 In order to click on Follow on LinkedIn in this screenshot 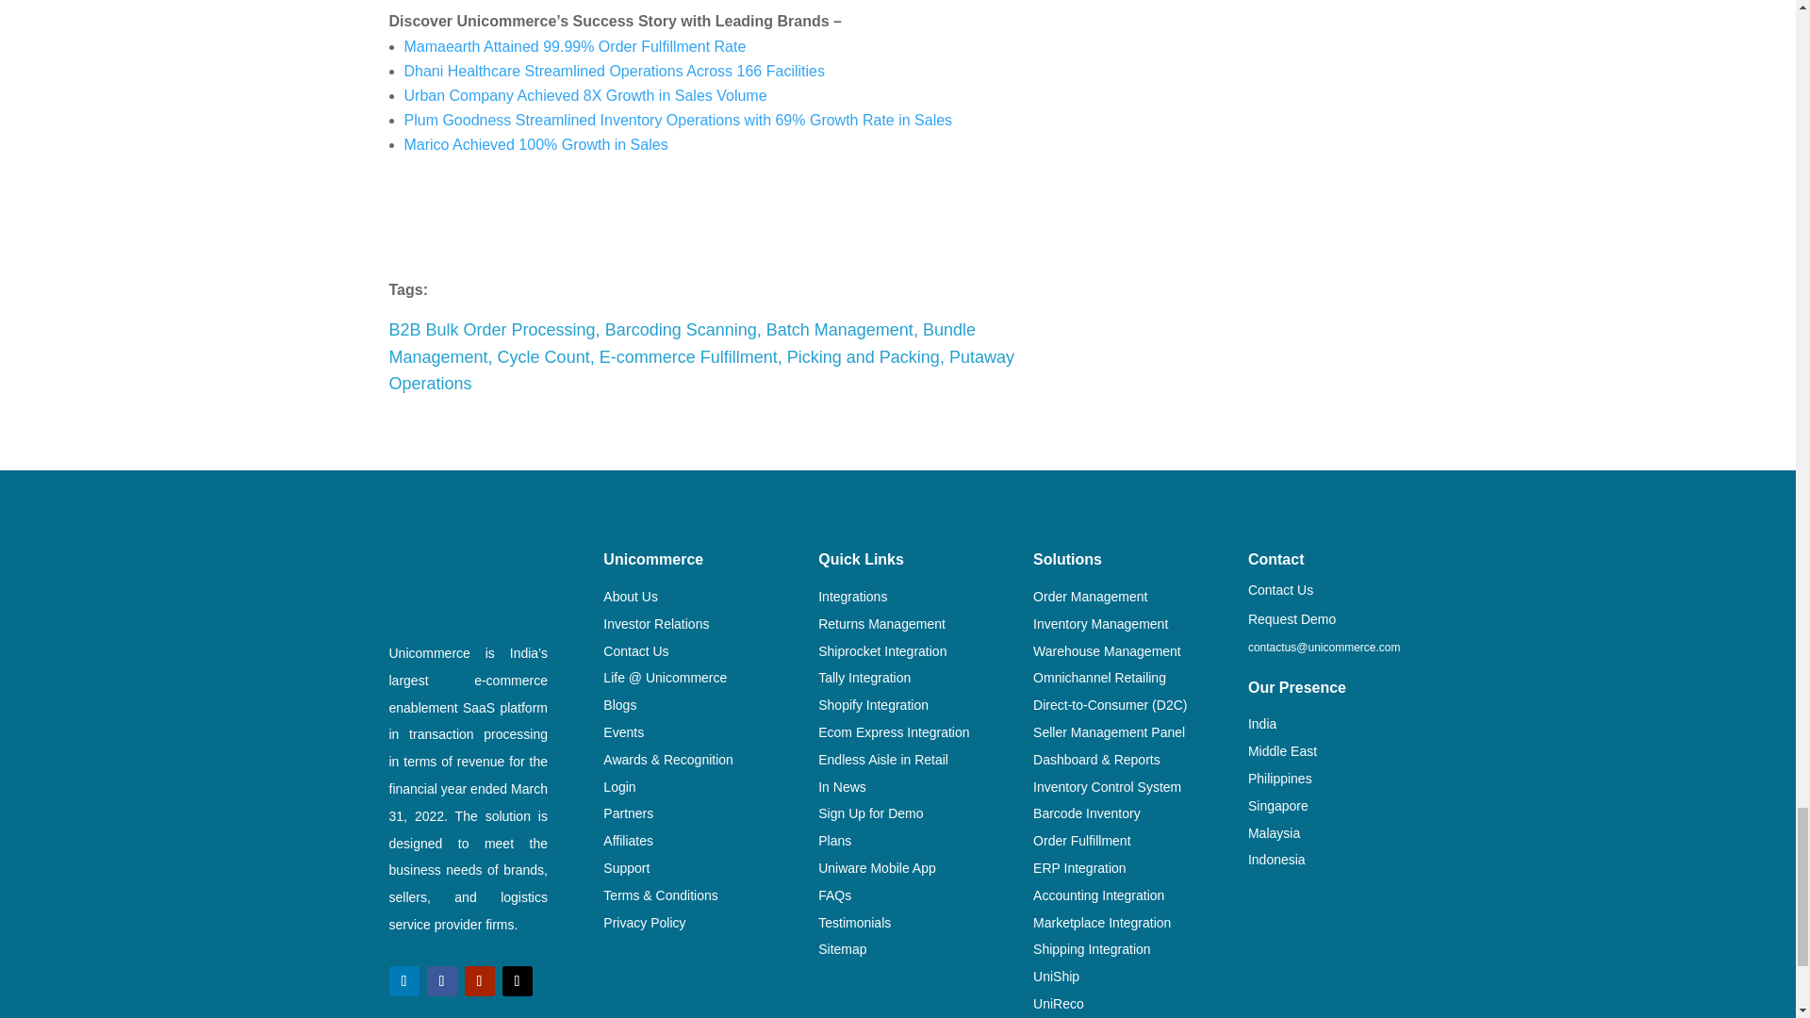, I will do `click(403, 980)`.